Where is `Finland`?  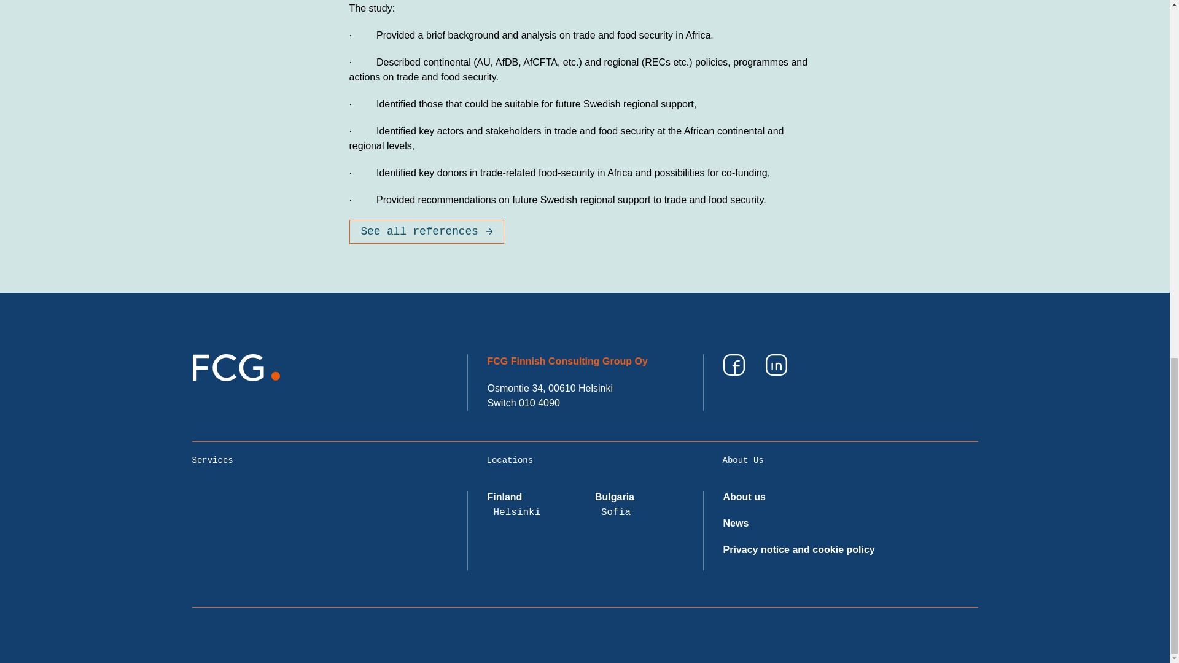
Finland is located at coordinates (505, 497).